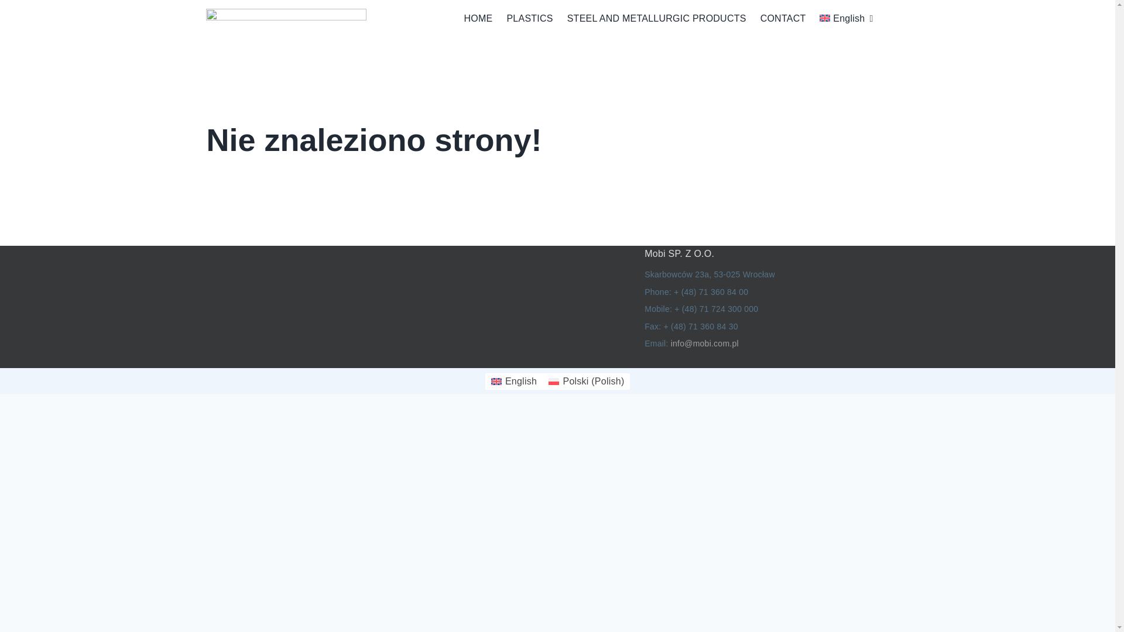 This screenshot has height=632, width=1124. What do you see at coordinates (776, 19) in the screenshot?
I see `CONTACT` at bounding box center [776, 19].